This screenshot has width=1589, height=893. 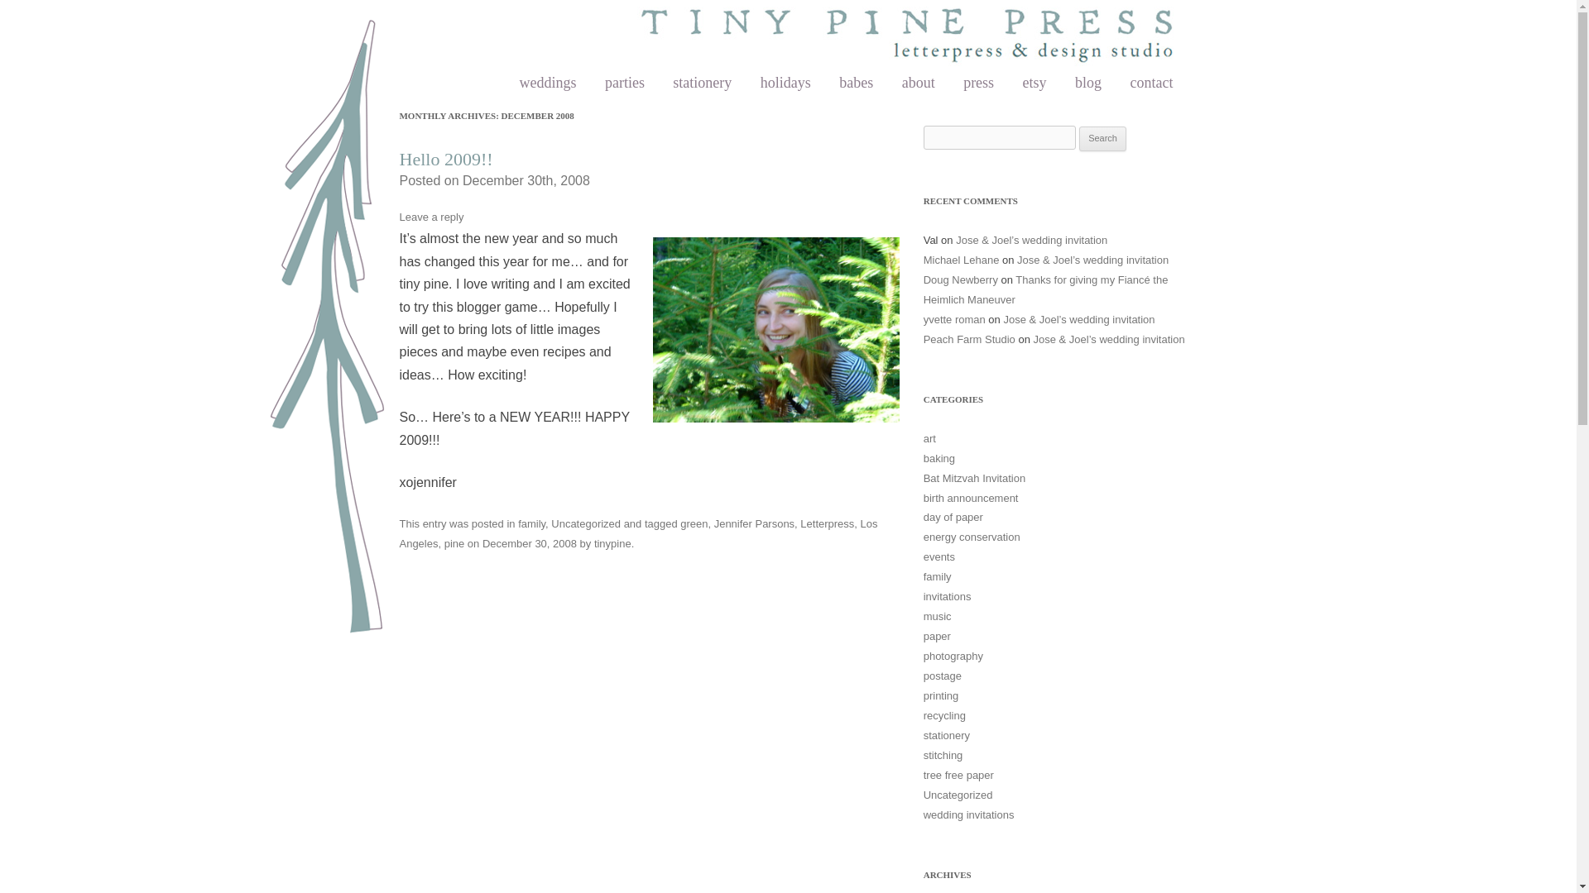 What do you see at coordinates (919, 83) in the screenshot?
I see `about Tiny Pine Press` at bounding box center [919, 83].